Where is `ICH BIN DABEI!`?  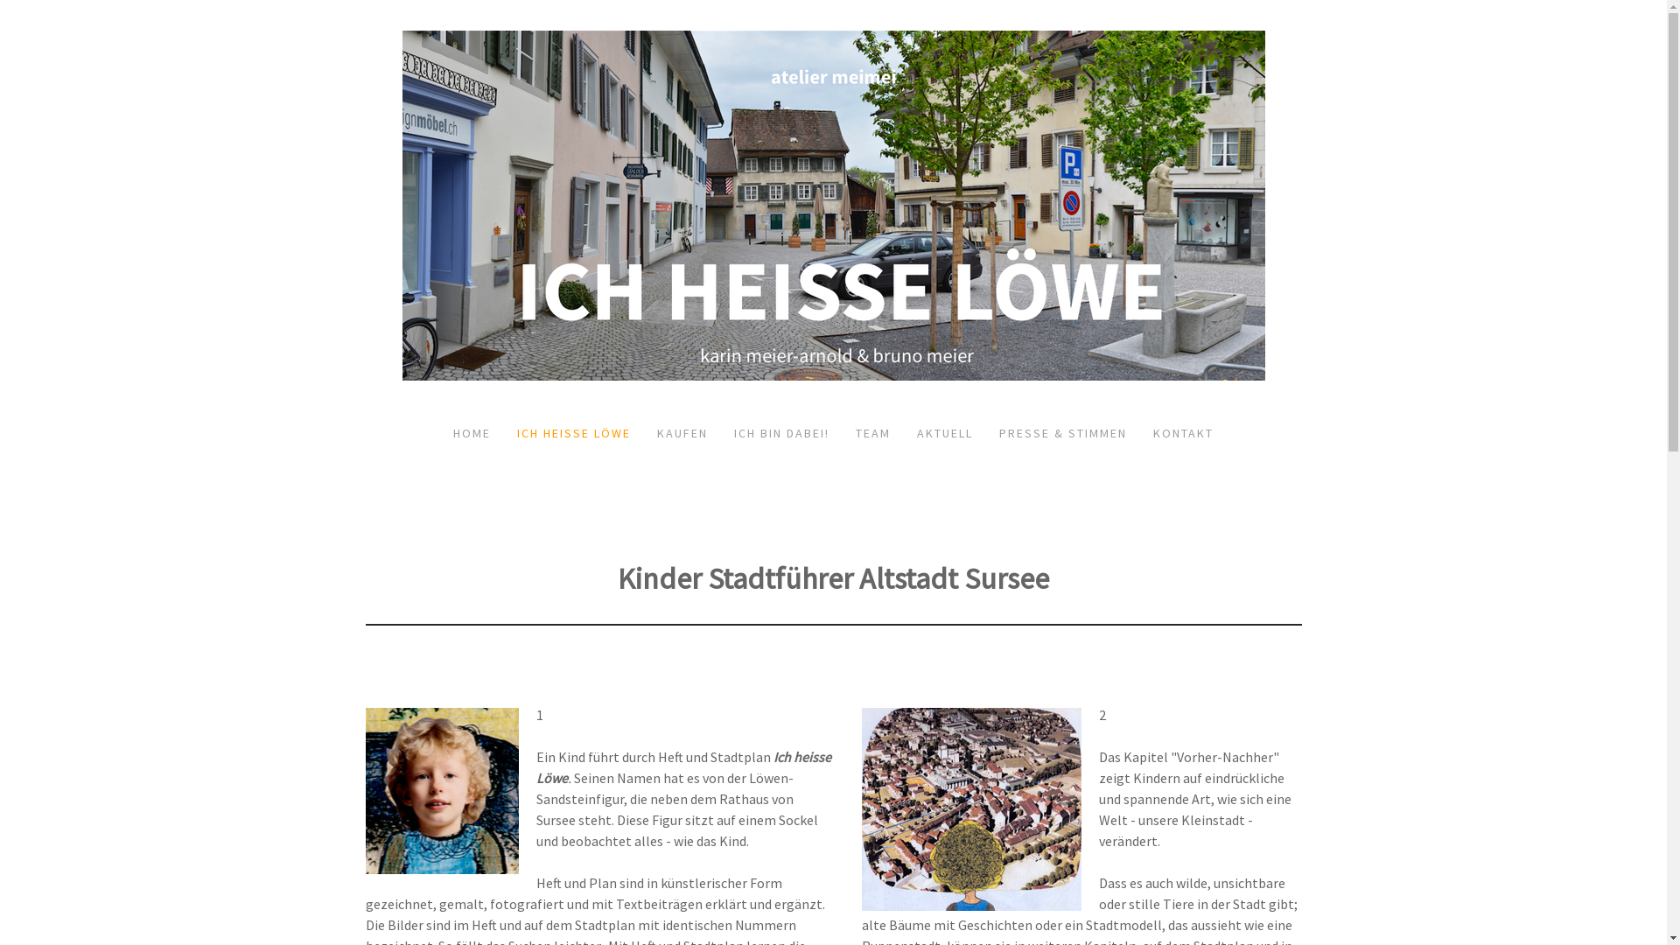
ICH BIN DABEI! is located at coordinates (782, 433).